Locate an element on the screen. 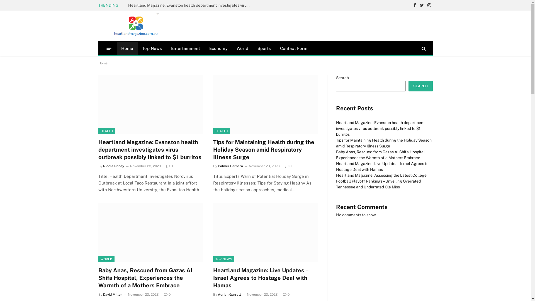 This screenshot has width=535, height=301. TOP NEWS is located at coordinates (223, 259).